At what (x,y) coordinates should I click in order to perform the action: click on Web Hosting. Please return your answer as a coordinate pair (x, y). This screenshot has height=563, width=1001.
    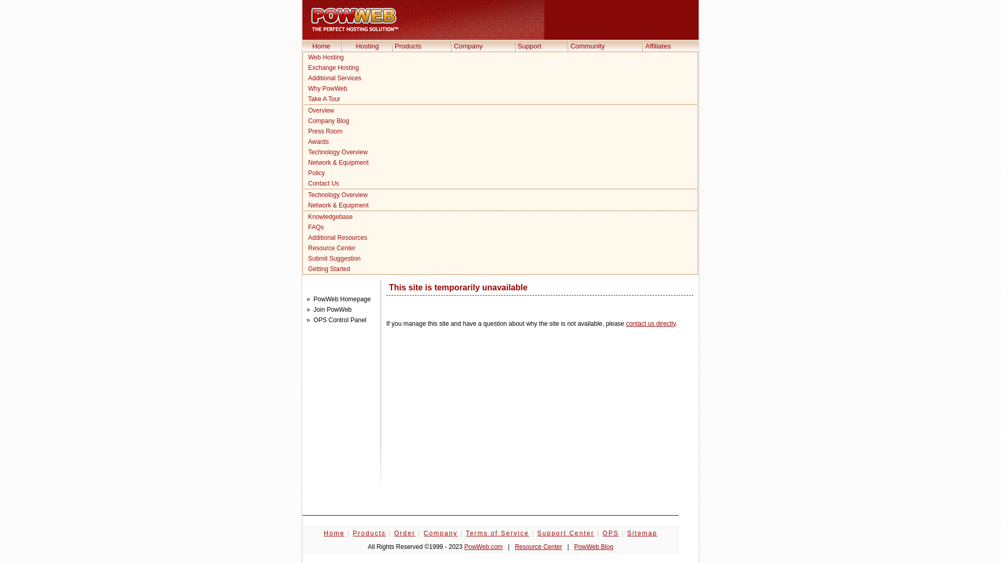
    Looking at the image, I should click on (500, 57).